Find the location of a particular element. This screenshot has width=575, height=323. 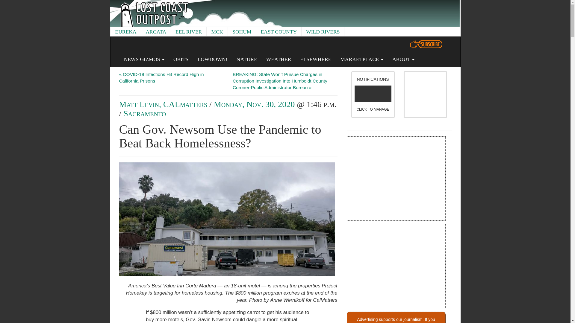

OBITS is located at coordinates (181, 59).